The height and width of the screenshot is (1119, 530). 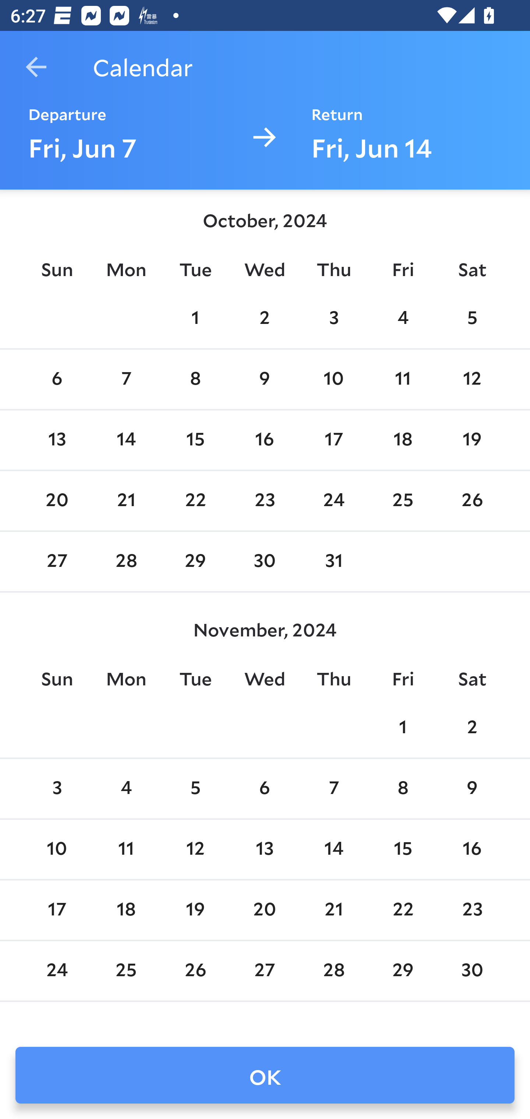 What do you see at coordinates (333, 789) in the screenshot?
I see `7` at bounding box center [333, 789].